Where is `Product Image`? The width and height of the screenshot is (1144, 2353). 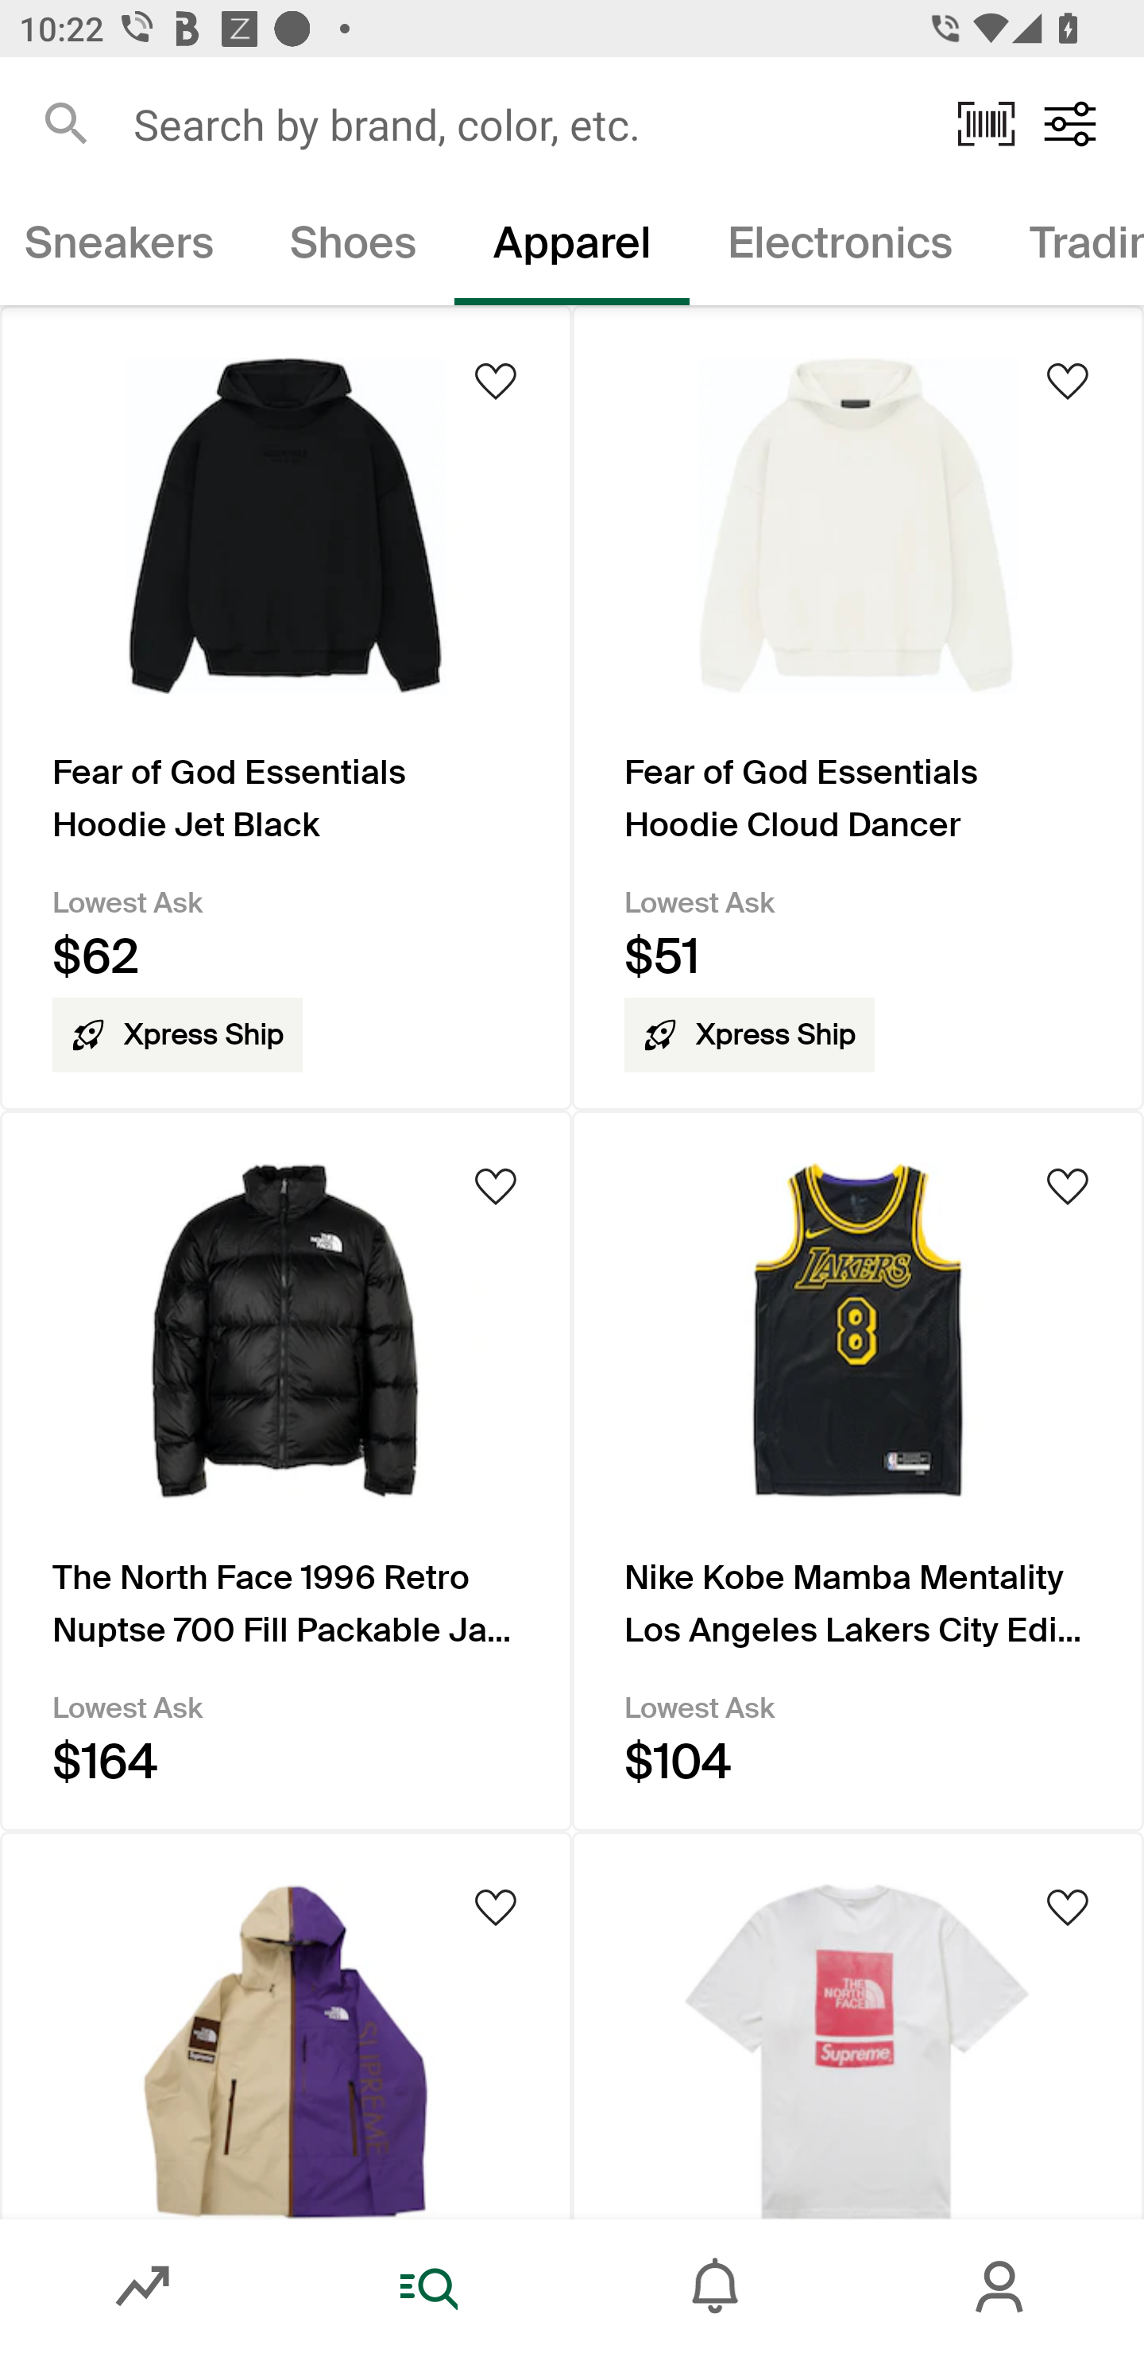 Product Image is located at coordinates (286, 2024).